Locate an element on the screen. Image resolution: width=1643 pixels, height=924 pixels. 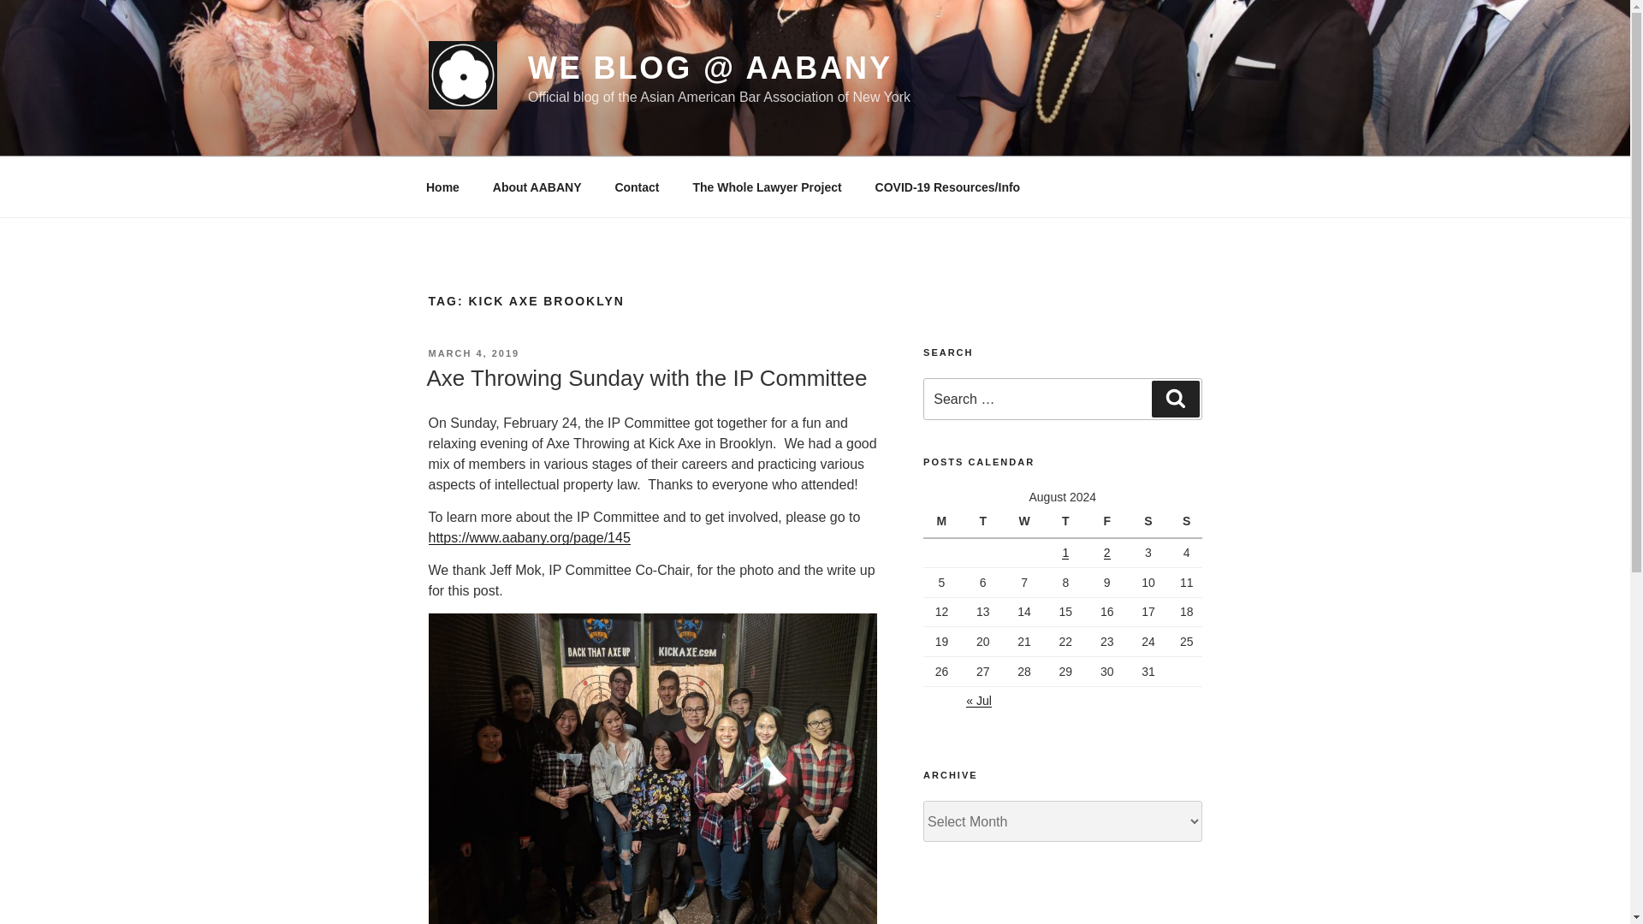
Home is located at coordinates (442, 187).